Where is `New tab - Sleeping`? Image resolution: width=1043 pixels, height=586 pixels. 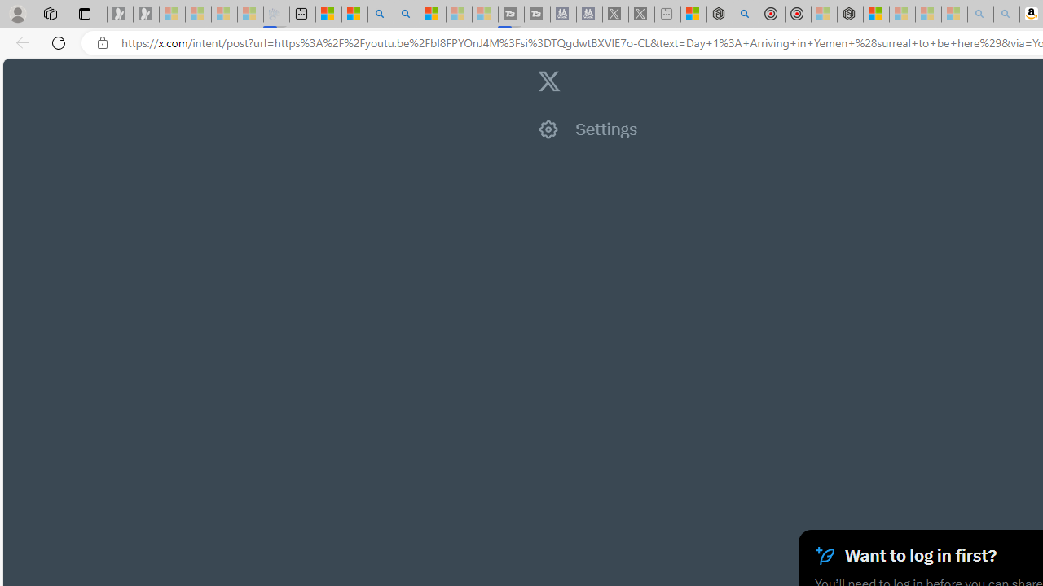 New tab - Sleeping is located at coordinates (667, 15).